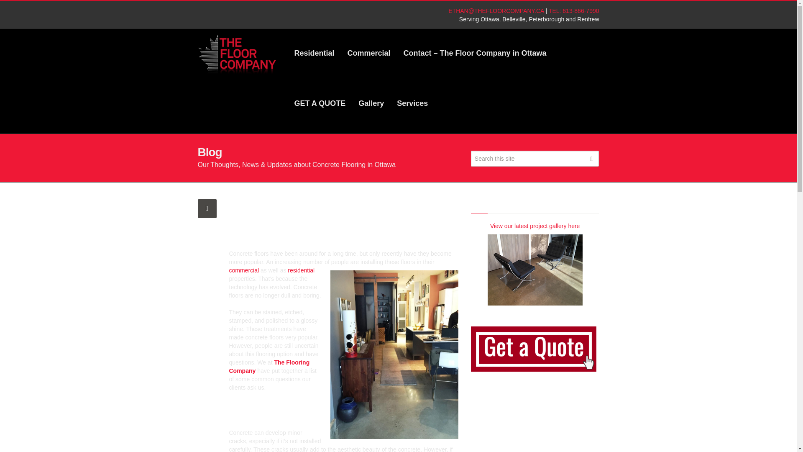  Describe the element at coordinates (314, 58) in the screenshot. I see `Imagine your man-cave` at that location.